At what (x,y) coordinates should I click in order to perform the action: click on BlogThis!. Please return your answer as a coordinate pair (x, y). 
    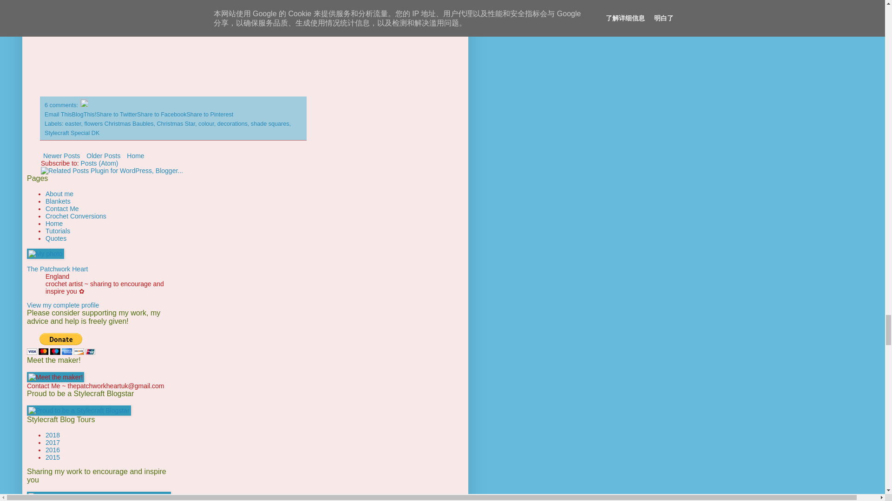
    Looking at the image, I should click on (84, 114).